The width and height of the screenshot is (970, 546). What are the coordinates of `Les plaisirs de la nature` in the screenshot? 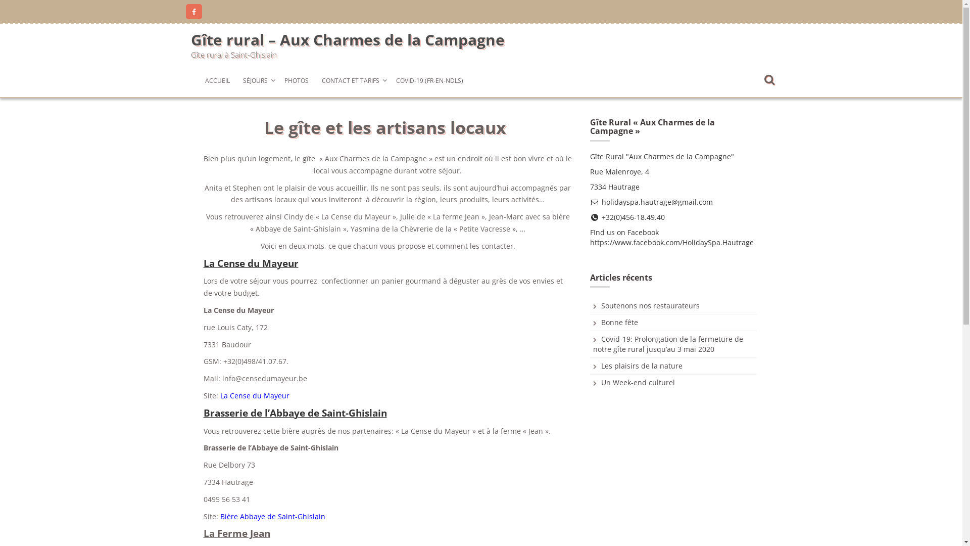 It's located at (642, 366).